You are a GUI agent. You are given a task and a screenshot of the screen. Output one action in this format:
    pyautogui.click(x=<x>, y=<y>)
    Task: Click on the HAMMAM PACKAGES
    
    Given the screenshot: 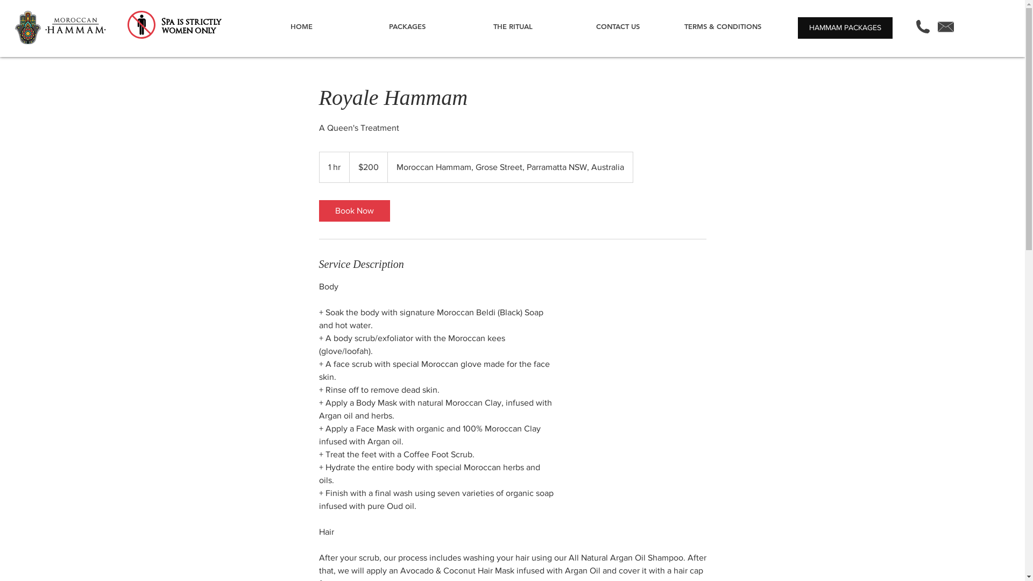 What is the action you would take?
    pyautogui.click(x=845, y=28)
    